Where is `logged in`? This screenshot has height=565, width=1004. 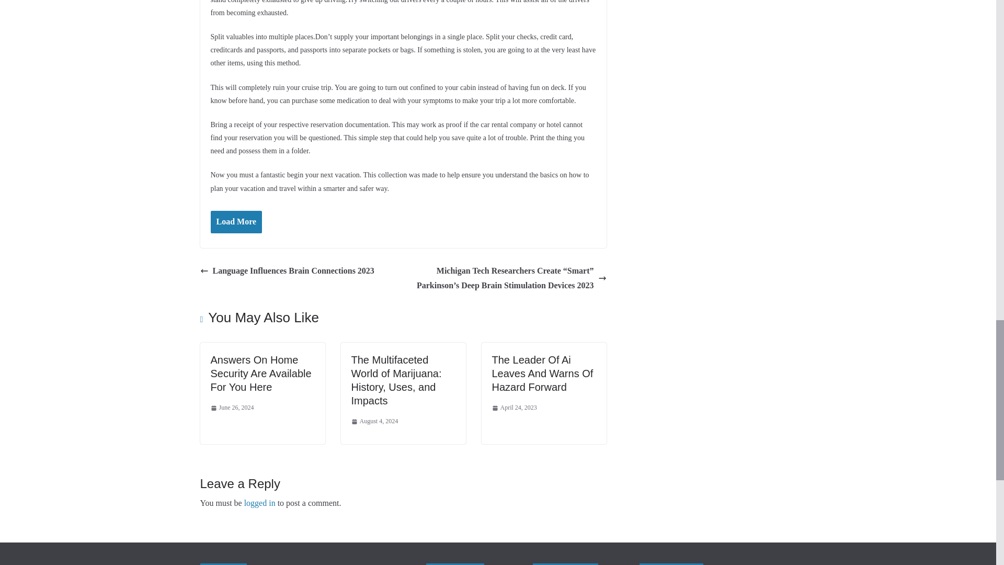
logged in is located at coordinates (259, 502).